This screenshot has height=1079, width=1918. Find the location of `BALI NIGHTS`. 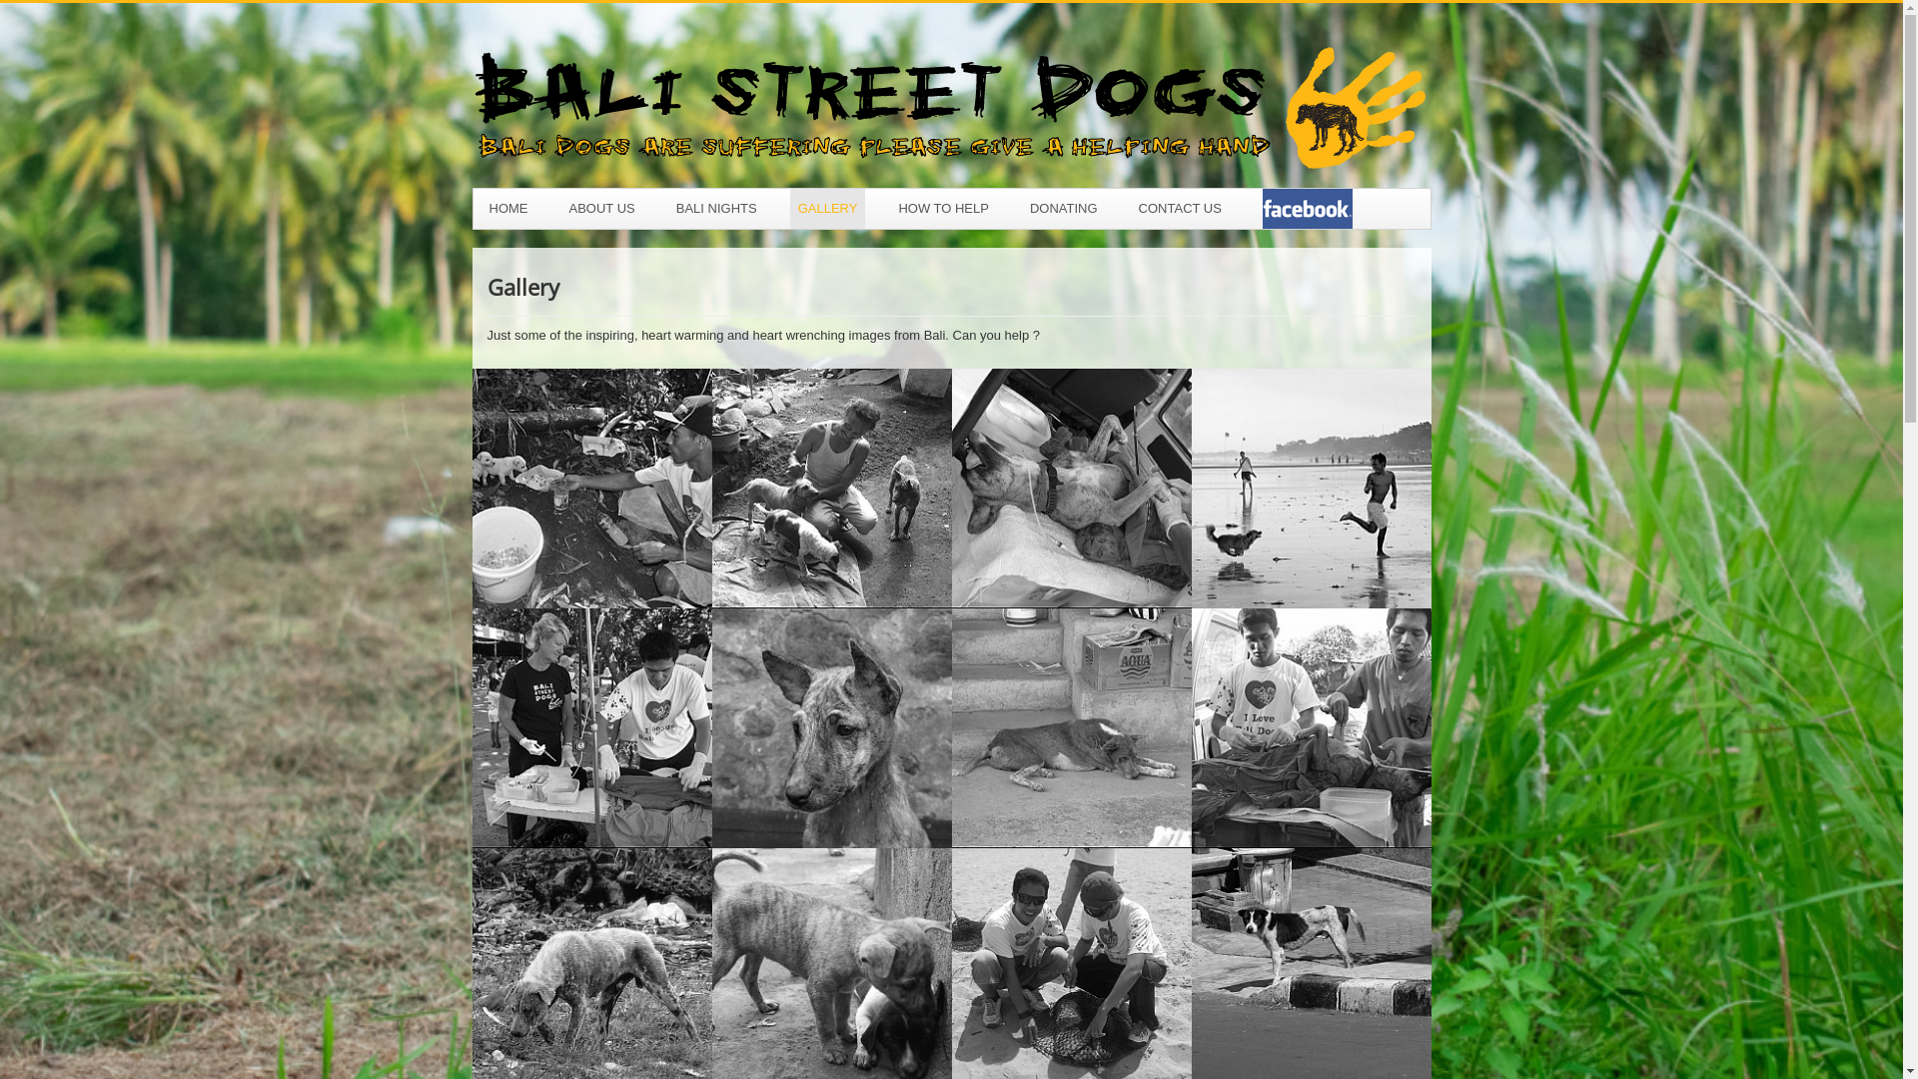

BALI NIGHTS is located at coordinates (717, 209).